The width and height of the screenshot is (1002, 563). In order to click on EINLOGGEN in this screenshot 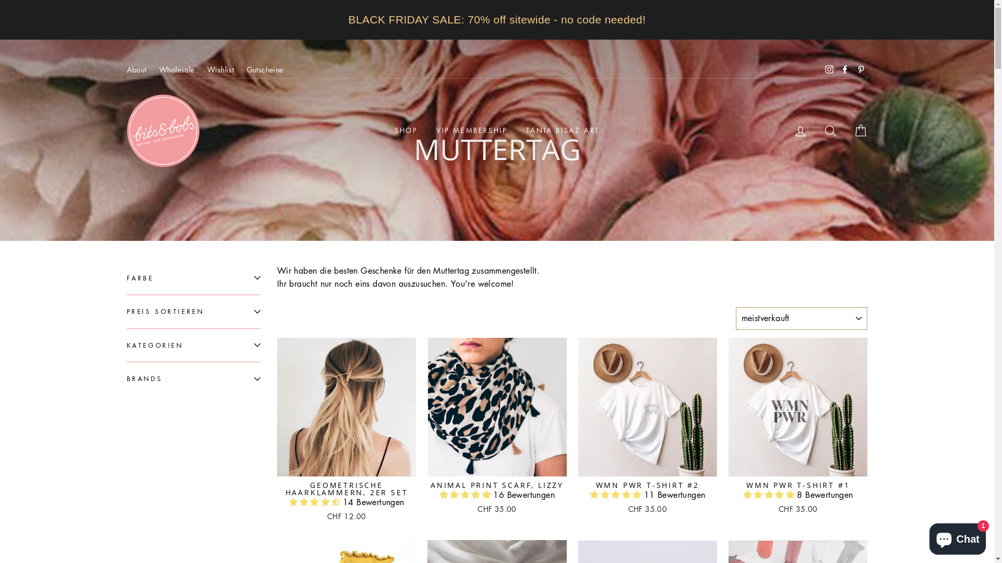, I will do `click(801, 130)`.